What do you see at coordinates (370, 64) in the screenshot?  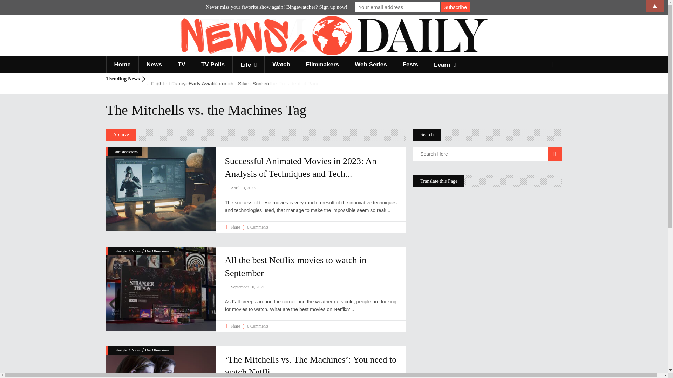 I see `Web Series` at bounding box center [370, 64].